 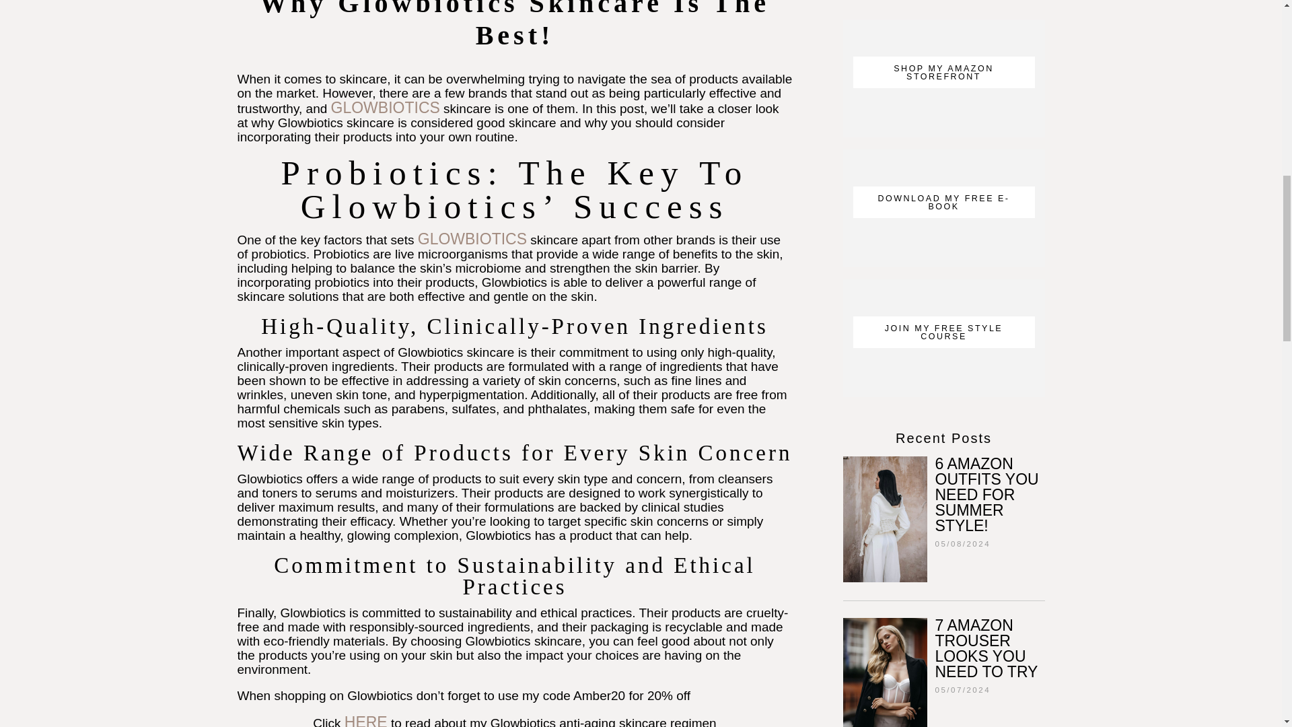 I want to click on GLOWBIOTICS, so click(x=385, y=107).